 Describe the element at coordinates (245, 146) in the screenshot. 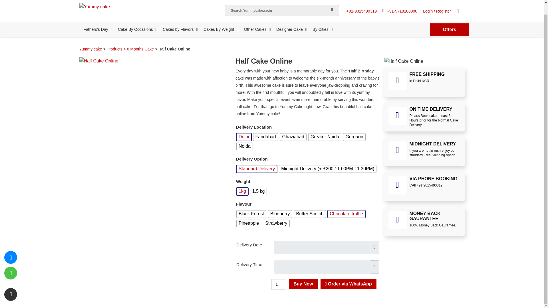

I see `Noida` at that location.